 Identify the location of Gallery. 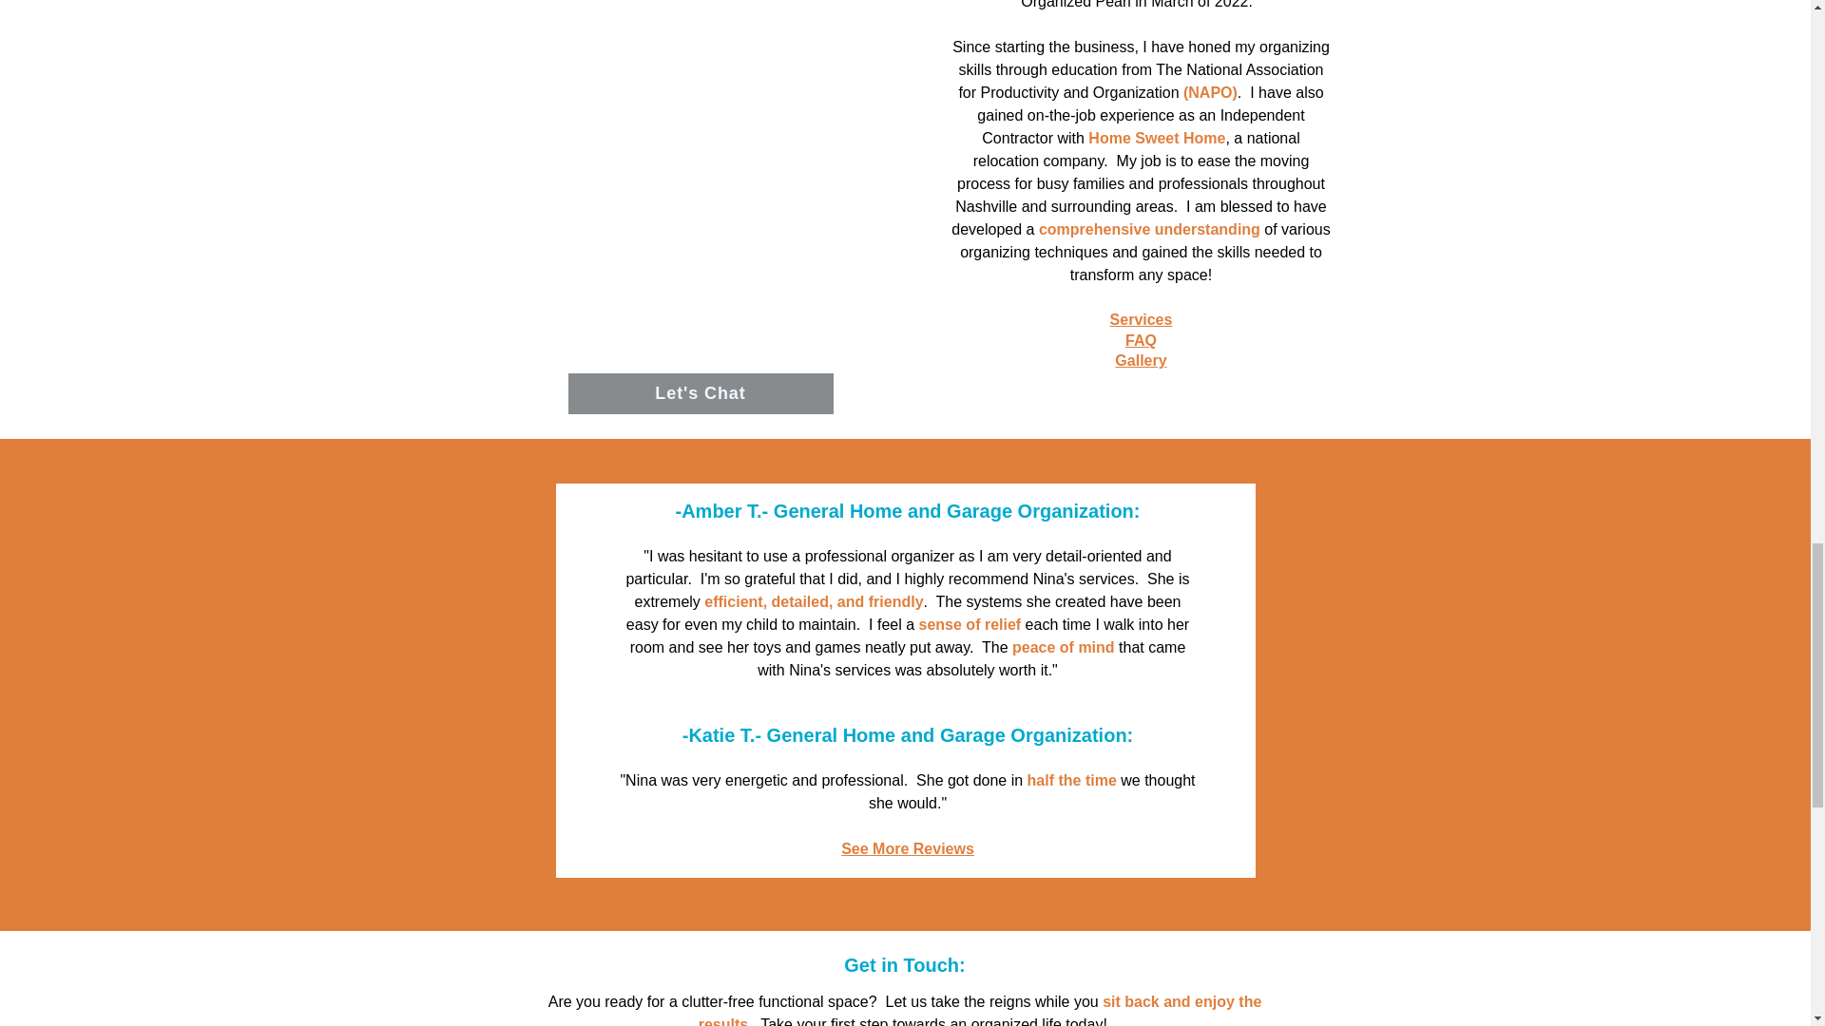
(1141, 360).